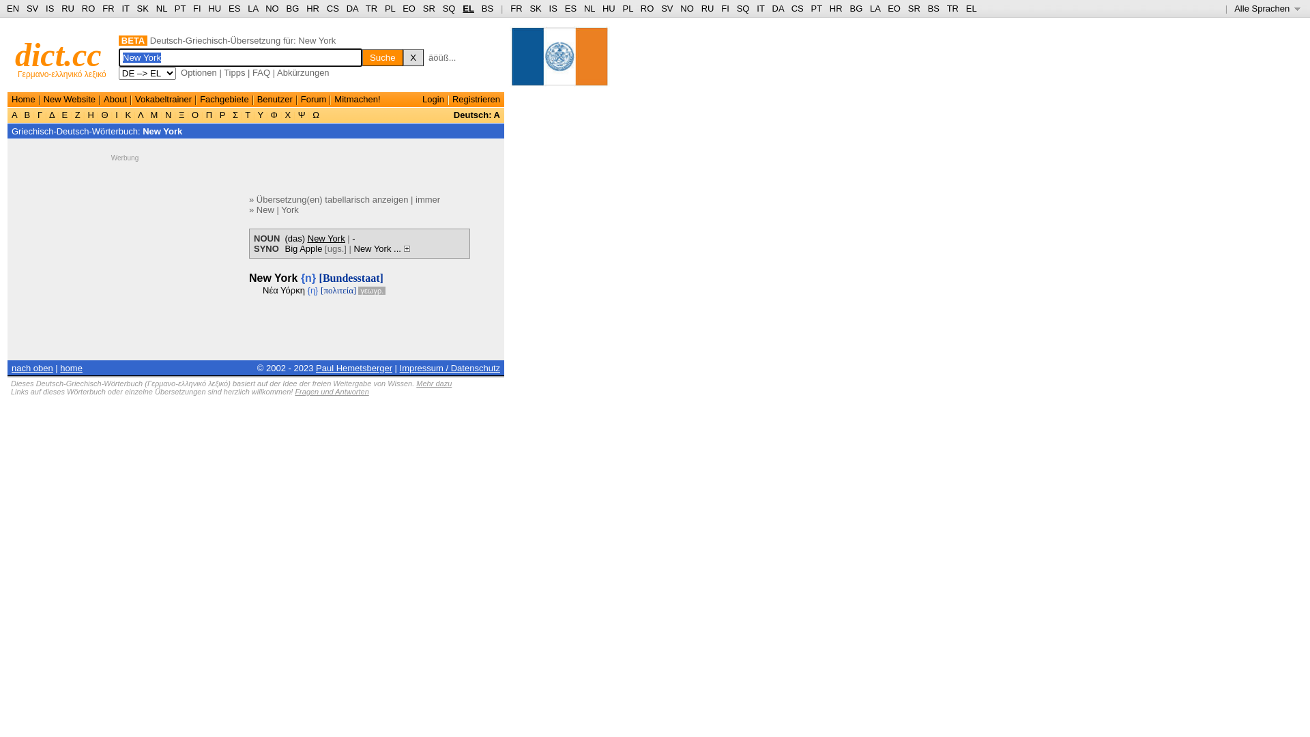 The width and height of the screenshot is (1310, 737). What do you see at coordinates (115, 100) in the screenshot?
I see `About` at bounding box center [115, 100].